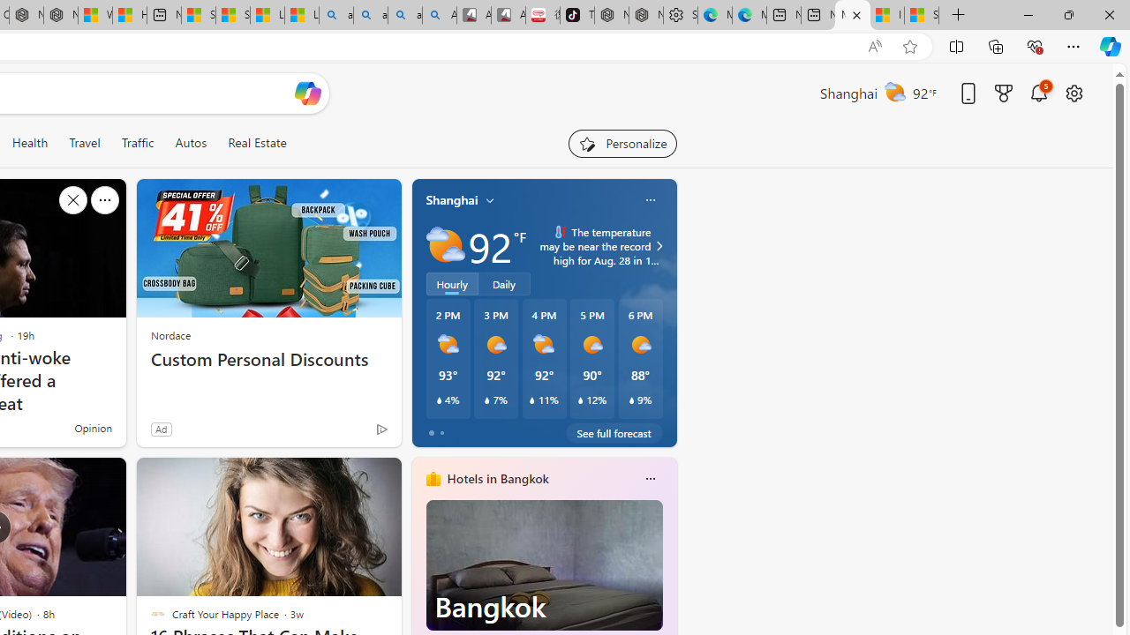 The image size is (1130, 635). I want to click on Daily, so click(504, 283).